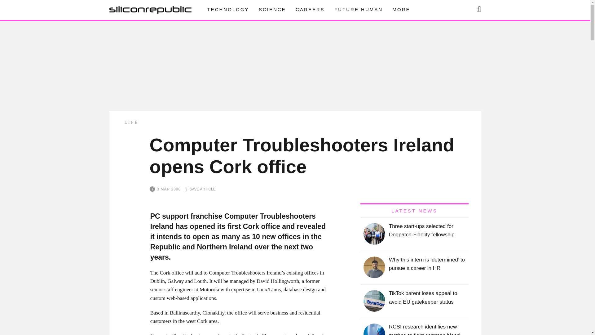 This screenshot has height=335, width=595. Describe the element at coordinates (272, 9) in the screenshot. I see `SCIENCE` at that location.